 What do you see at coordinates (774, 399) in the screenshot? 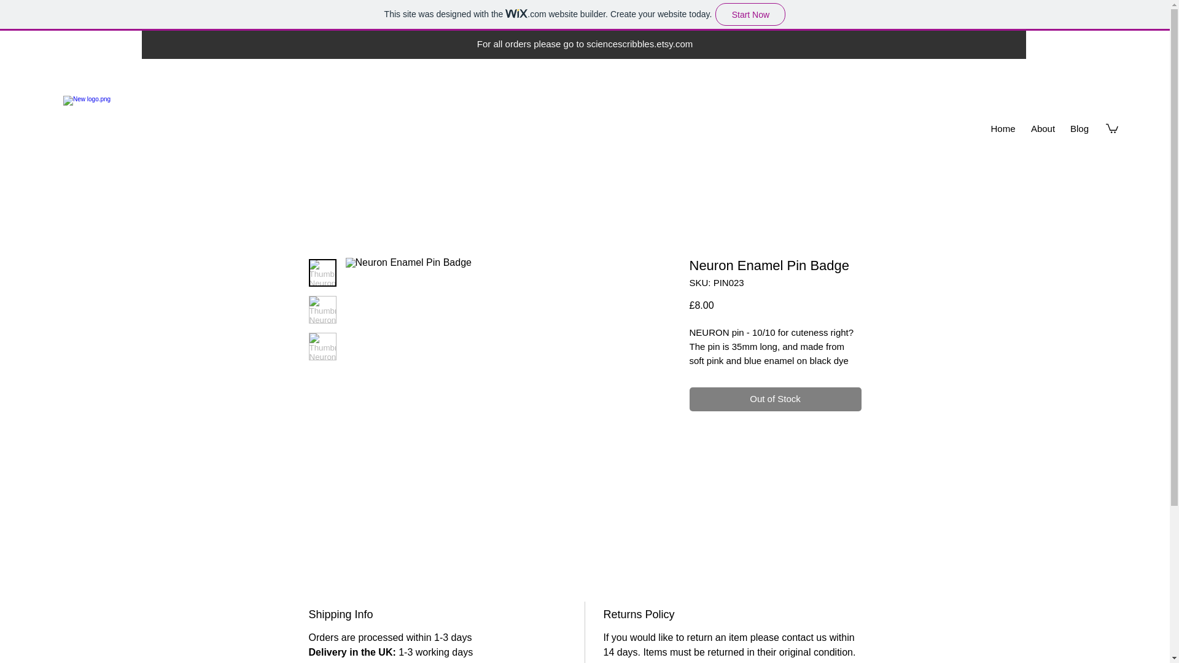
I see `Out of Stock` at bounding box center [774, 399].